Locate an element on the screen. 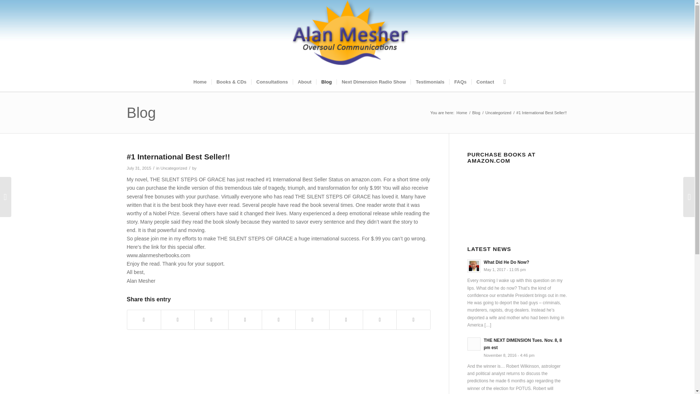 The width and height of the screenshot is (700, 394). Home is located at coordinates (200, 82).